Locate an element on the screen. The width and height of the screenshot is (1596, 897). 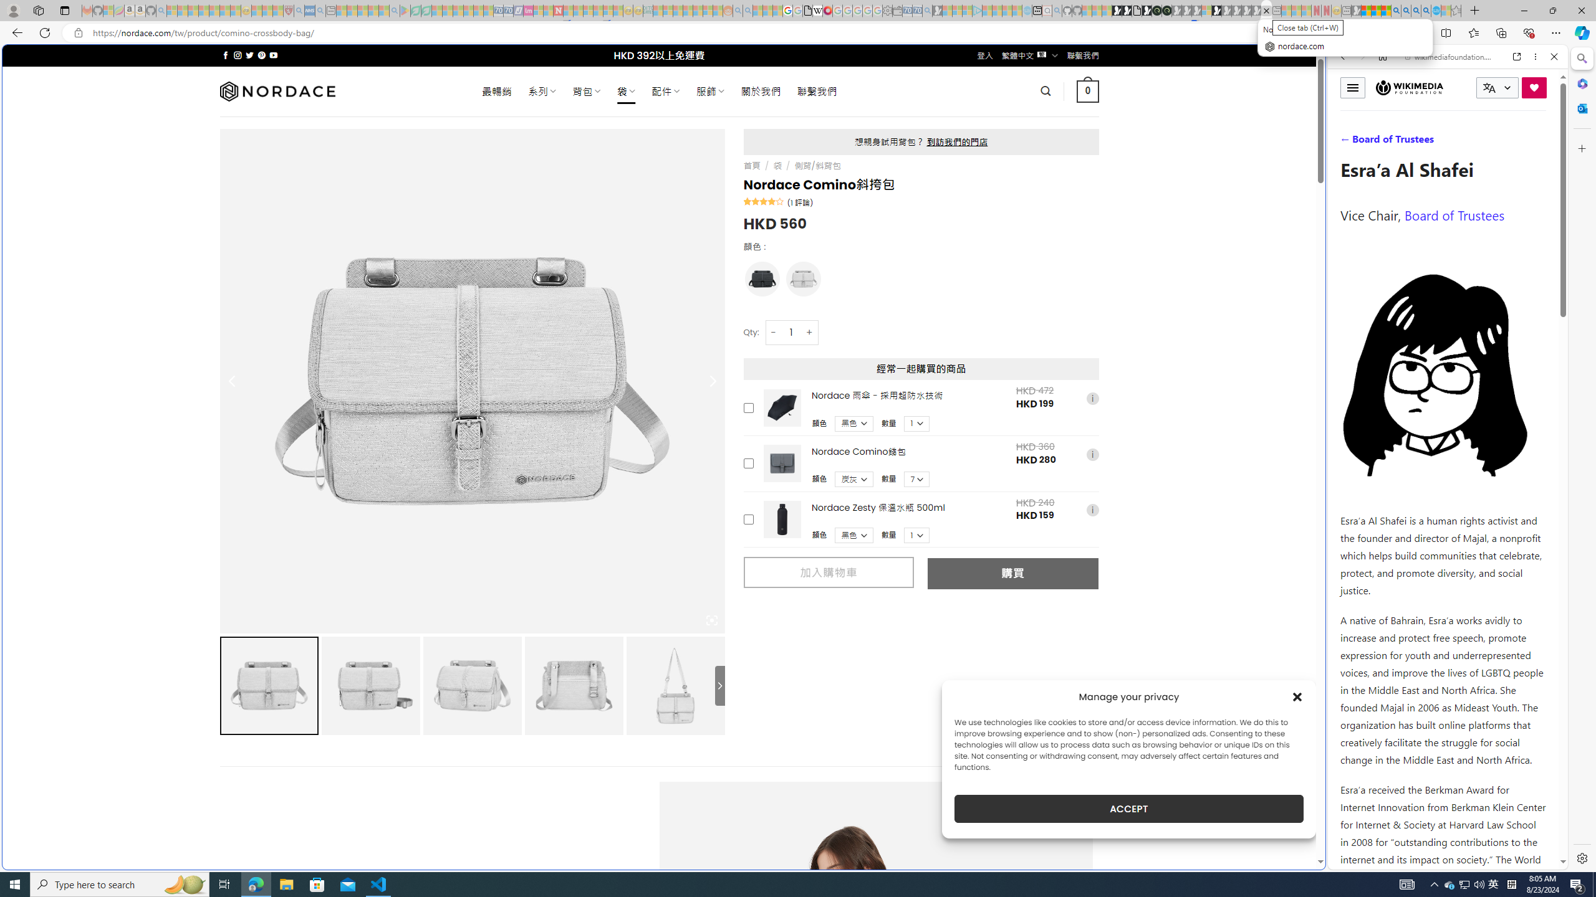
google_privacy_policy_zh-CN.pdf is located at coordinates (807, 11).